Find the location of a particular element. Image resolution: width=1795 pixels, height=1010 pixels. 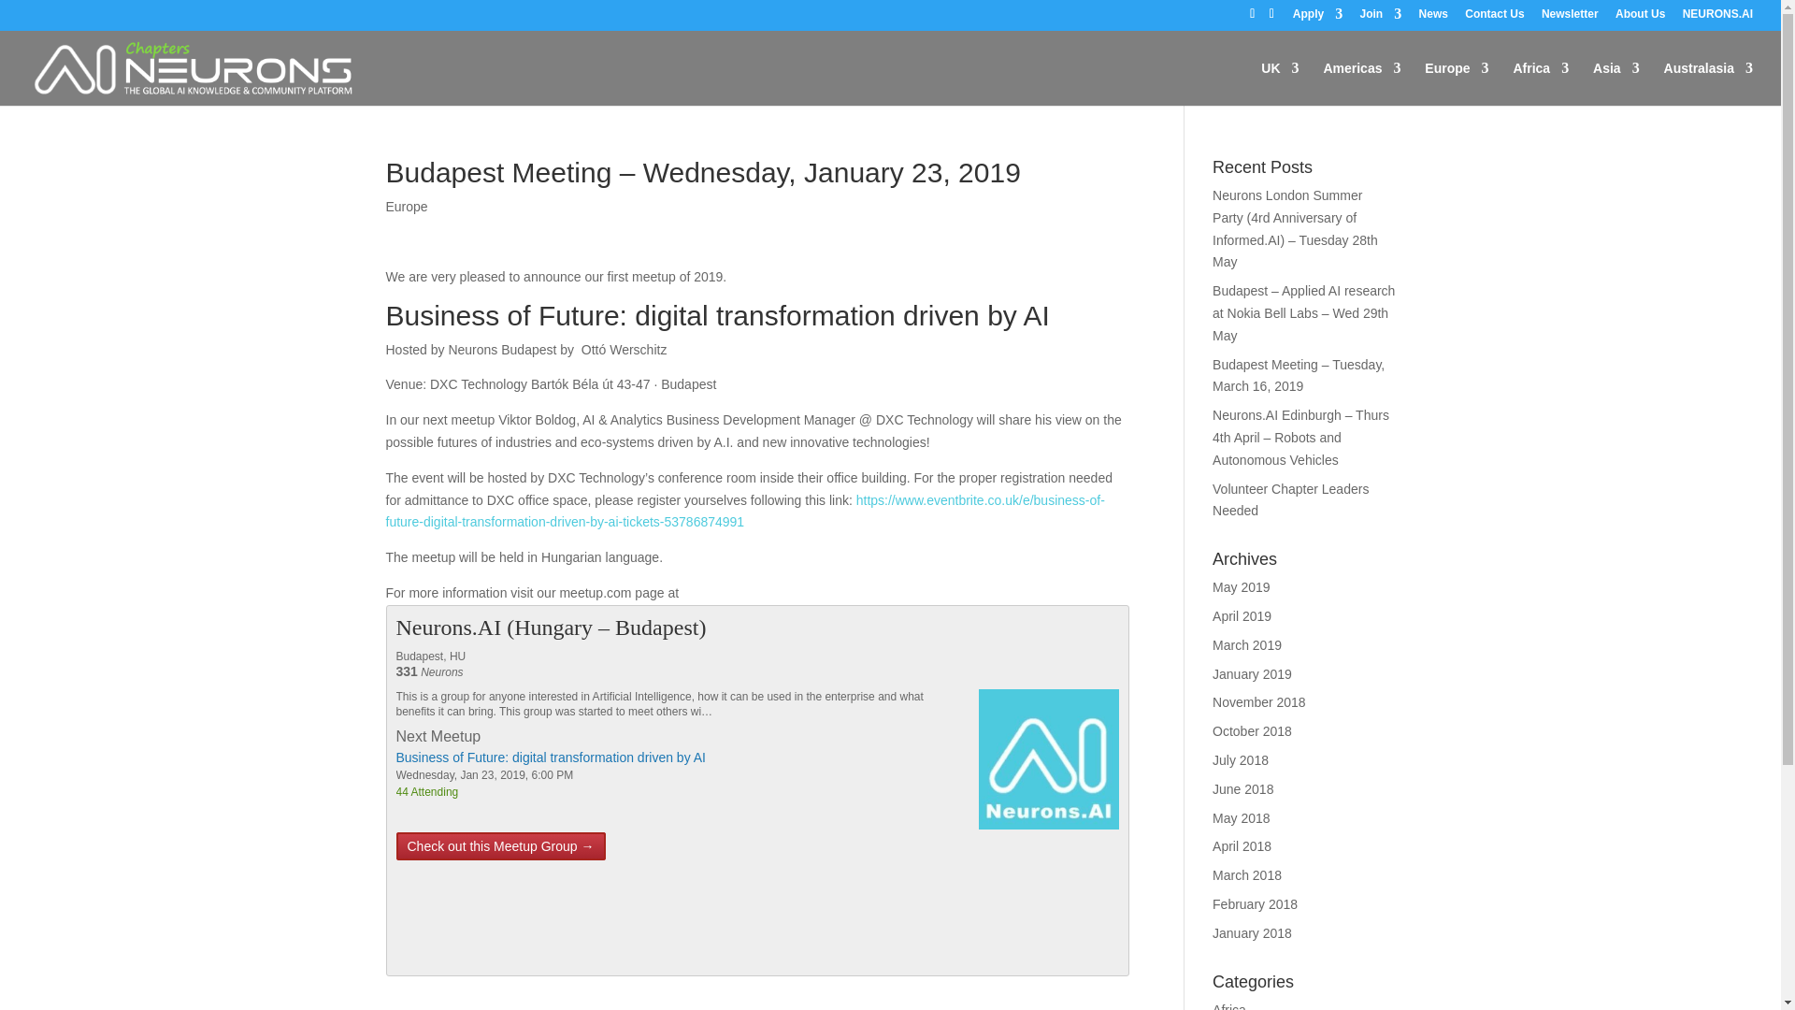

Join is located at coordinates (1381, 18).